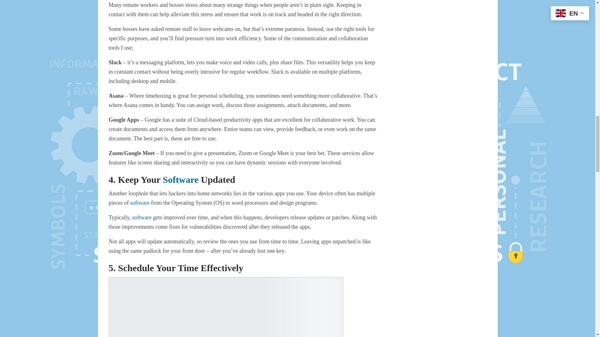 The height and width of the screenshot is (337, 600). I want to click on software, so click(142, 217).